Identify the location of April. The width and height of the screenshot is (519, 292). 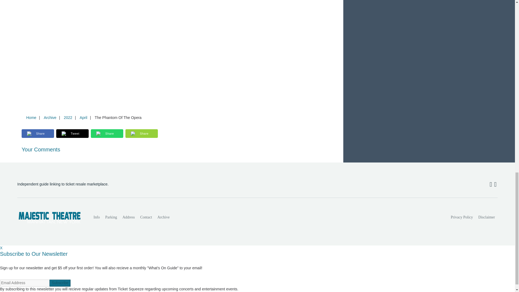
(83, 117).